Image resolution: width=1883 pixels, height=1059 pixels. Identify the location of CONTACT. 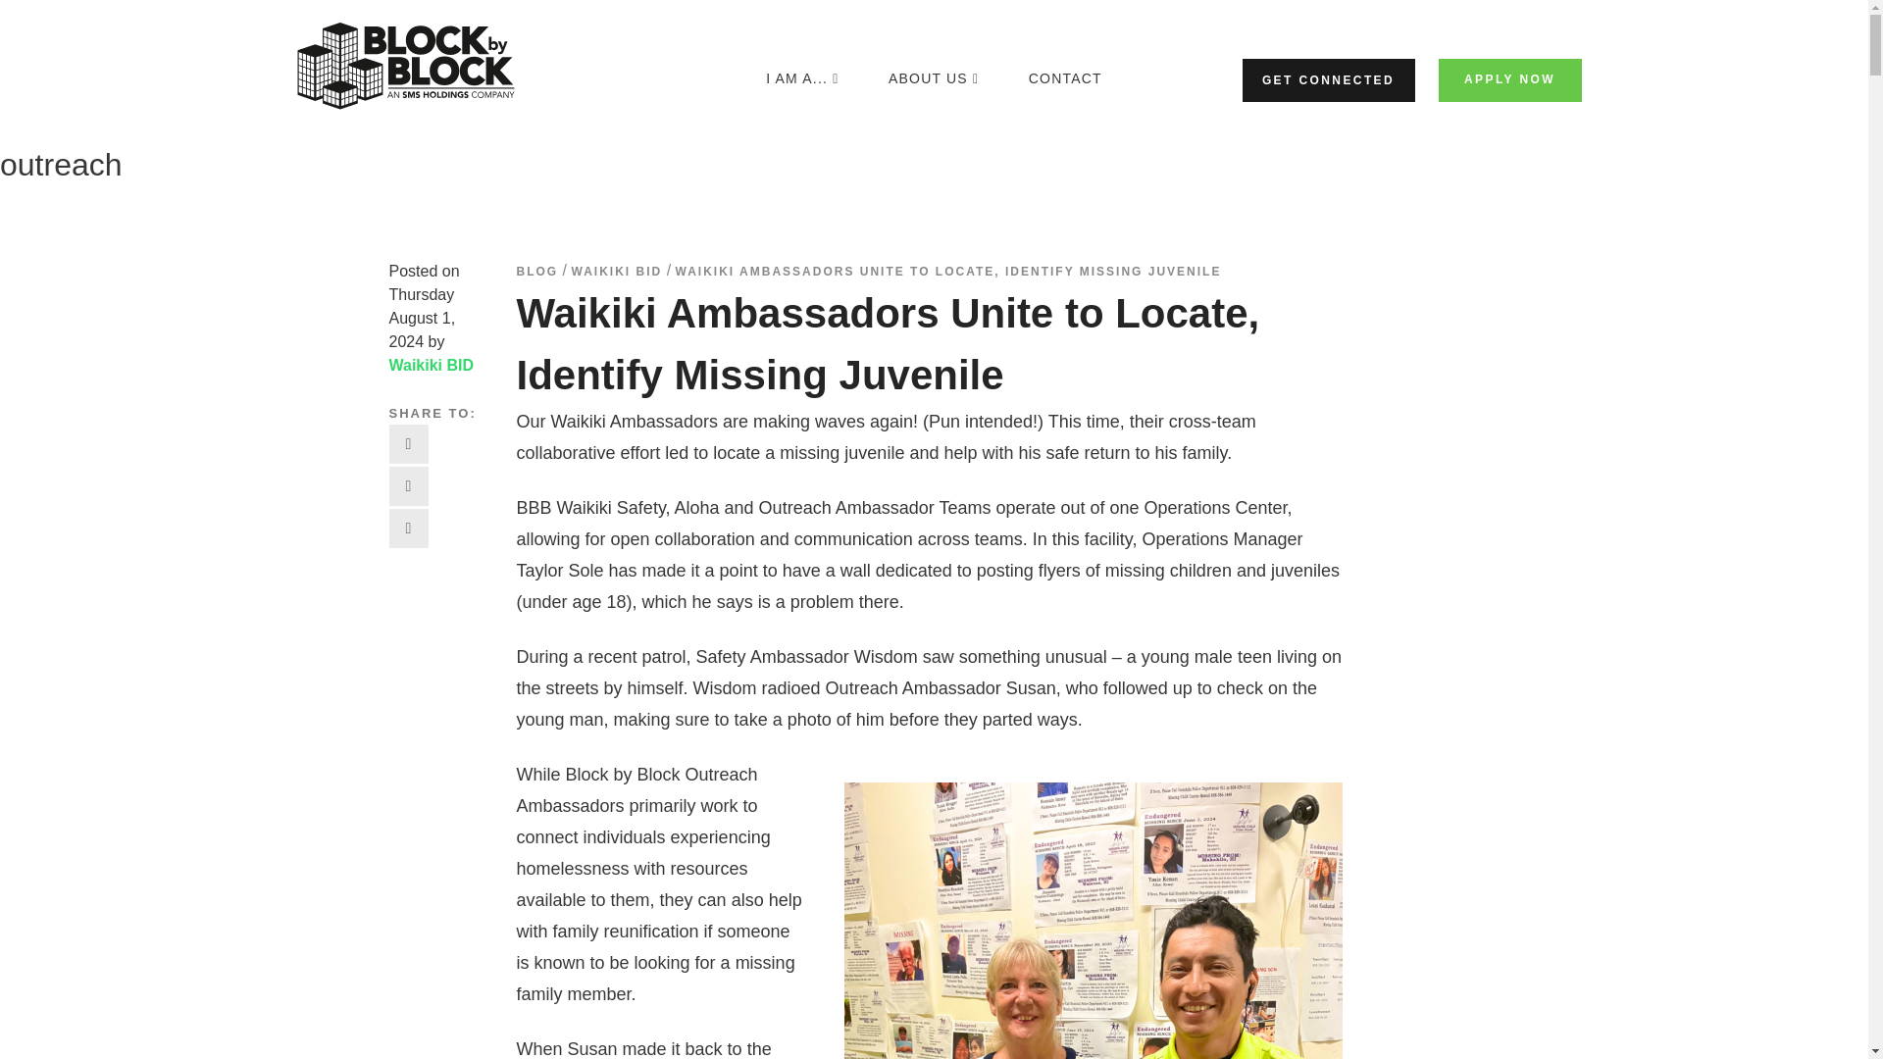
(1065, 78).